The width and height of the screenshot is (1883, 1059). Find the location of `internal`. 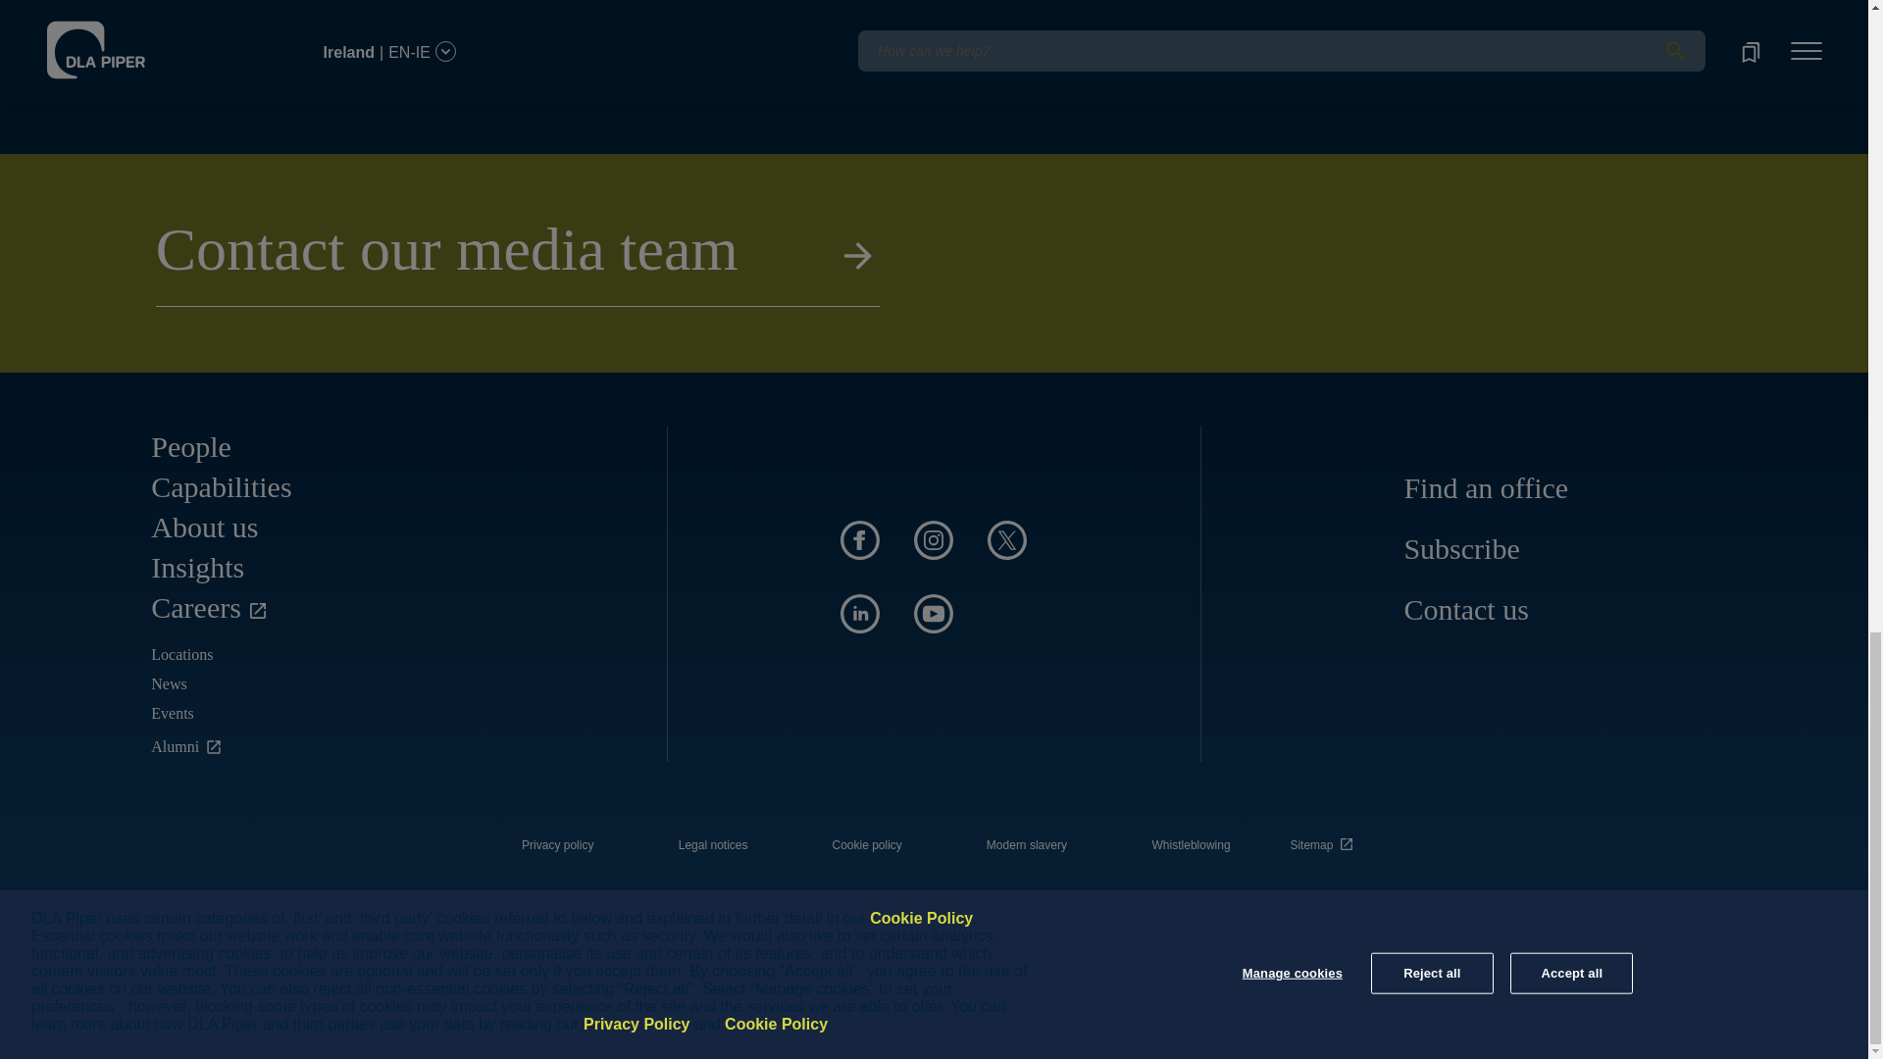

internal is located at coordinates (1027, 845).